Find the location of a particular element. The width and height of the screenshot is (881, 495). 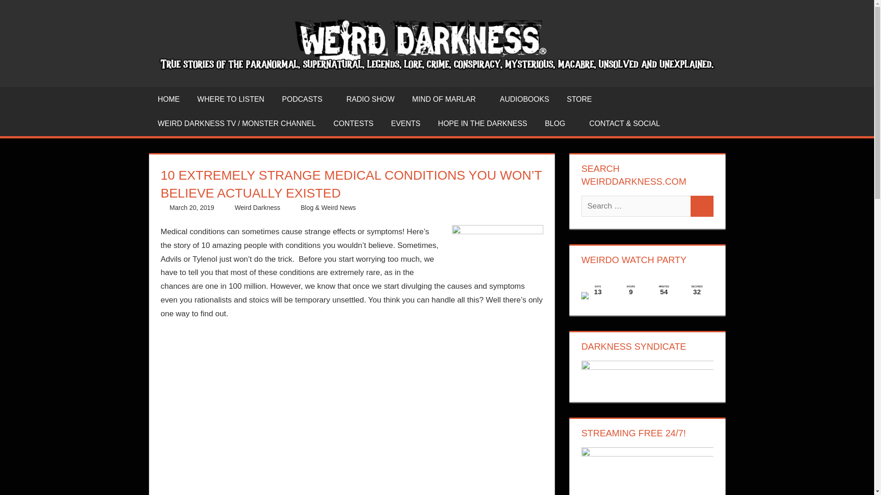

WHERE TO LISTEN is located at coordinates (230, 99).